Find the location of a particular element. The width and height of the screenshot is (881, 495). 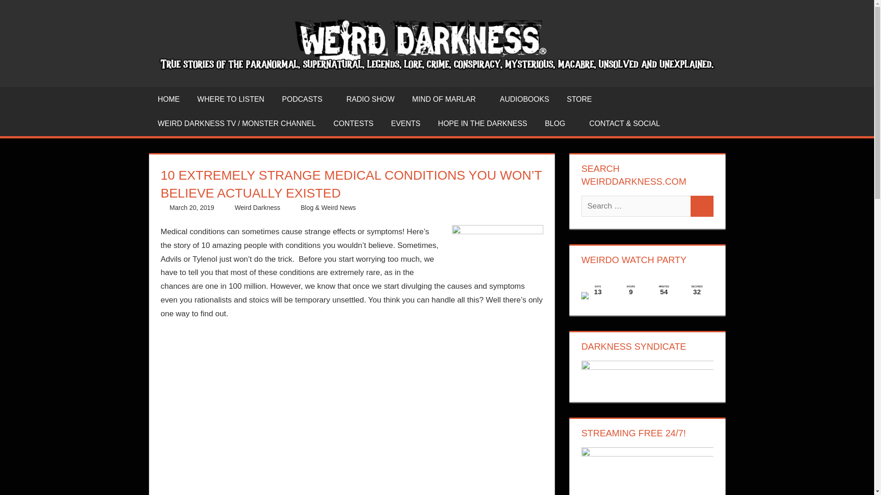

WHERE TO LISTEN is located at coordinates (230, 99).